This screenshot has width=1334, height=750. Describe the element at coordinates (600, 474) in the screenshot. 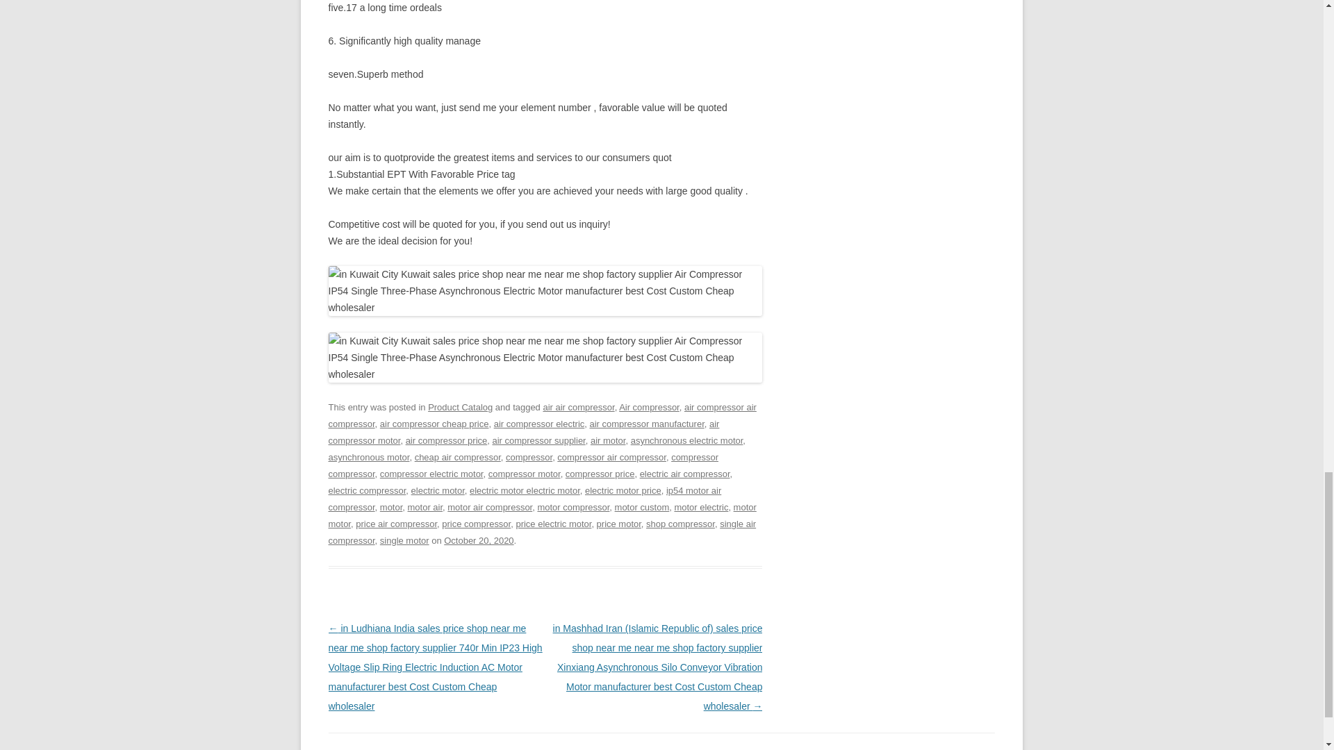

I see `compressor price` at that location.